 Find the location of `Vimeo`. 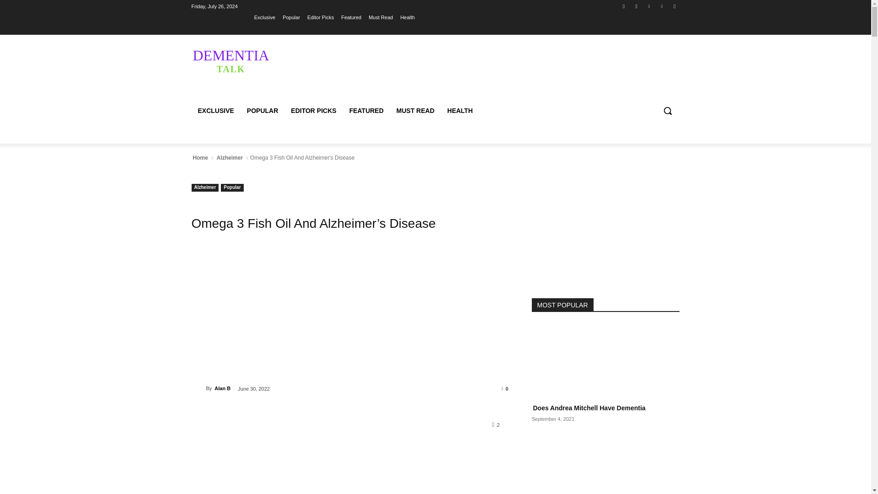

Vimeo is located at coordinates (662, 6).